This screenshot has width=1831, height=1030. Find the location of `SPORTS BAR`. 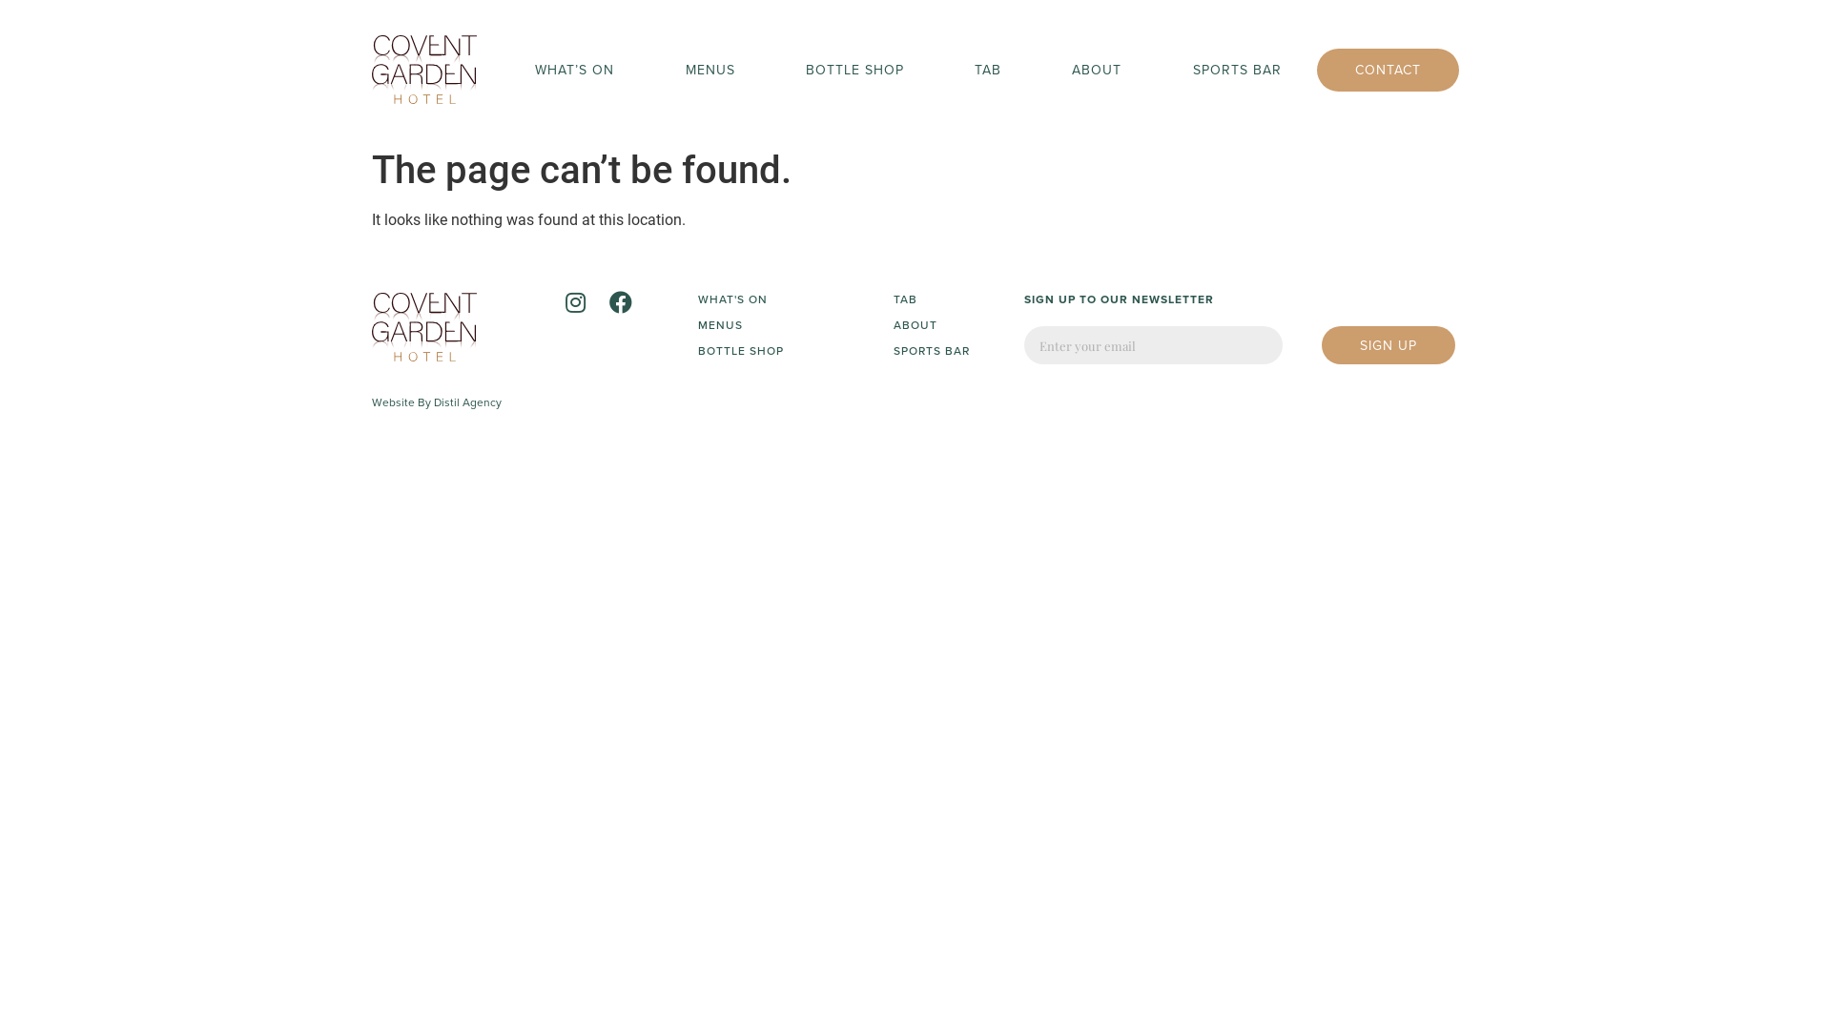

SPORTS BAR is located at coordinates (1237, 71).